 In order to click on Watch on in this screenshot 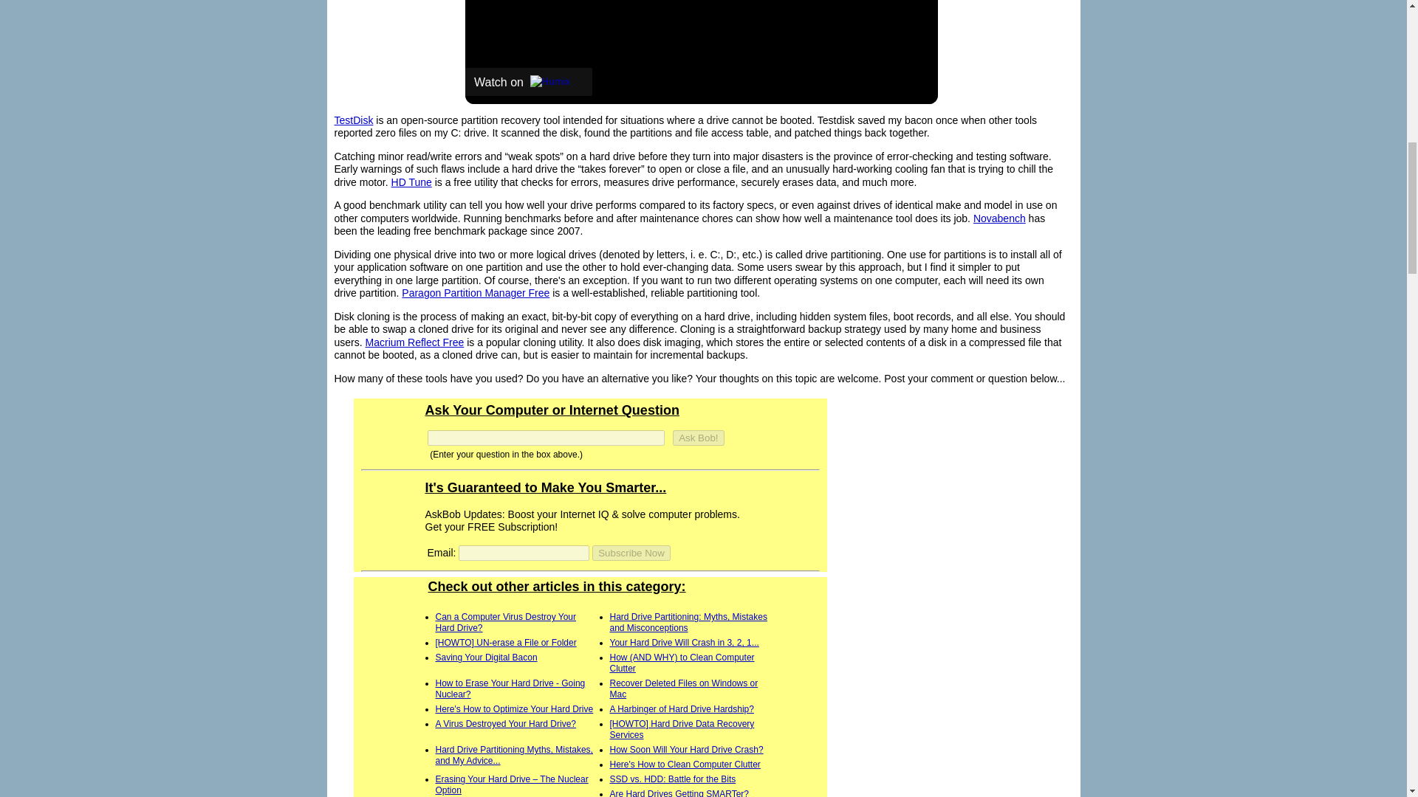, I will do `click(529, 81)`.